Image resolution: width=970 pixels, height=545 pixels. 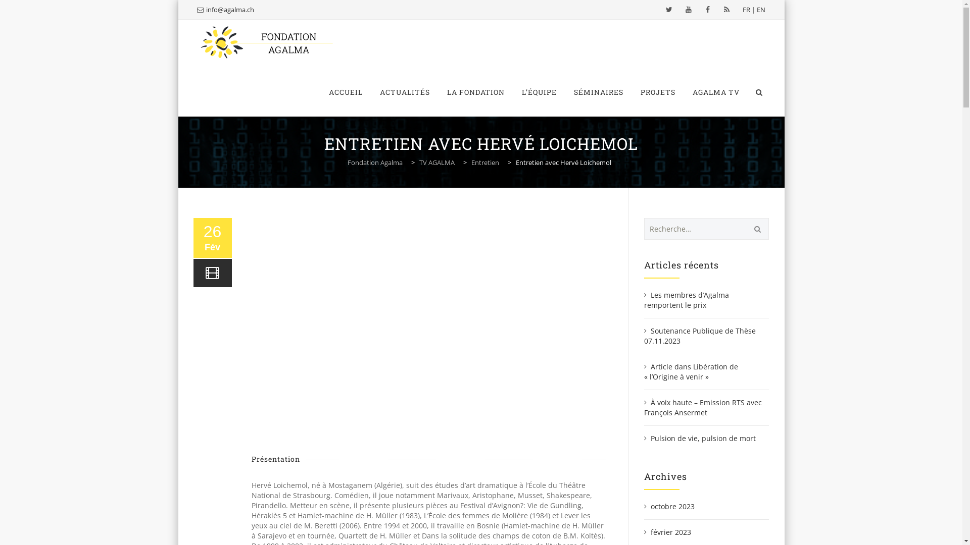 I want to click on ACCUEIL, so click(x=346, y=92).